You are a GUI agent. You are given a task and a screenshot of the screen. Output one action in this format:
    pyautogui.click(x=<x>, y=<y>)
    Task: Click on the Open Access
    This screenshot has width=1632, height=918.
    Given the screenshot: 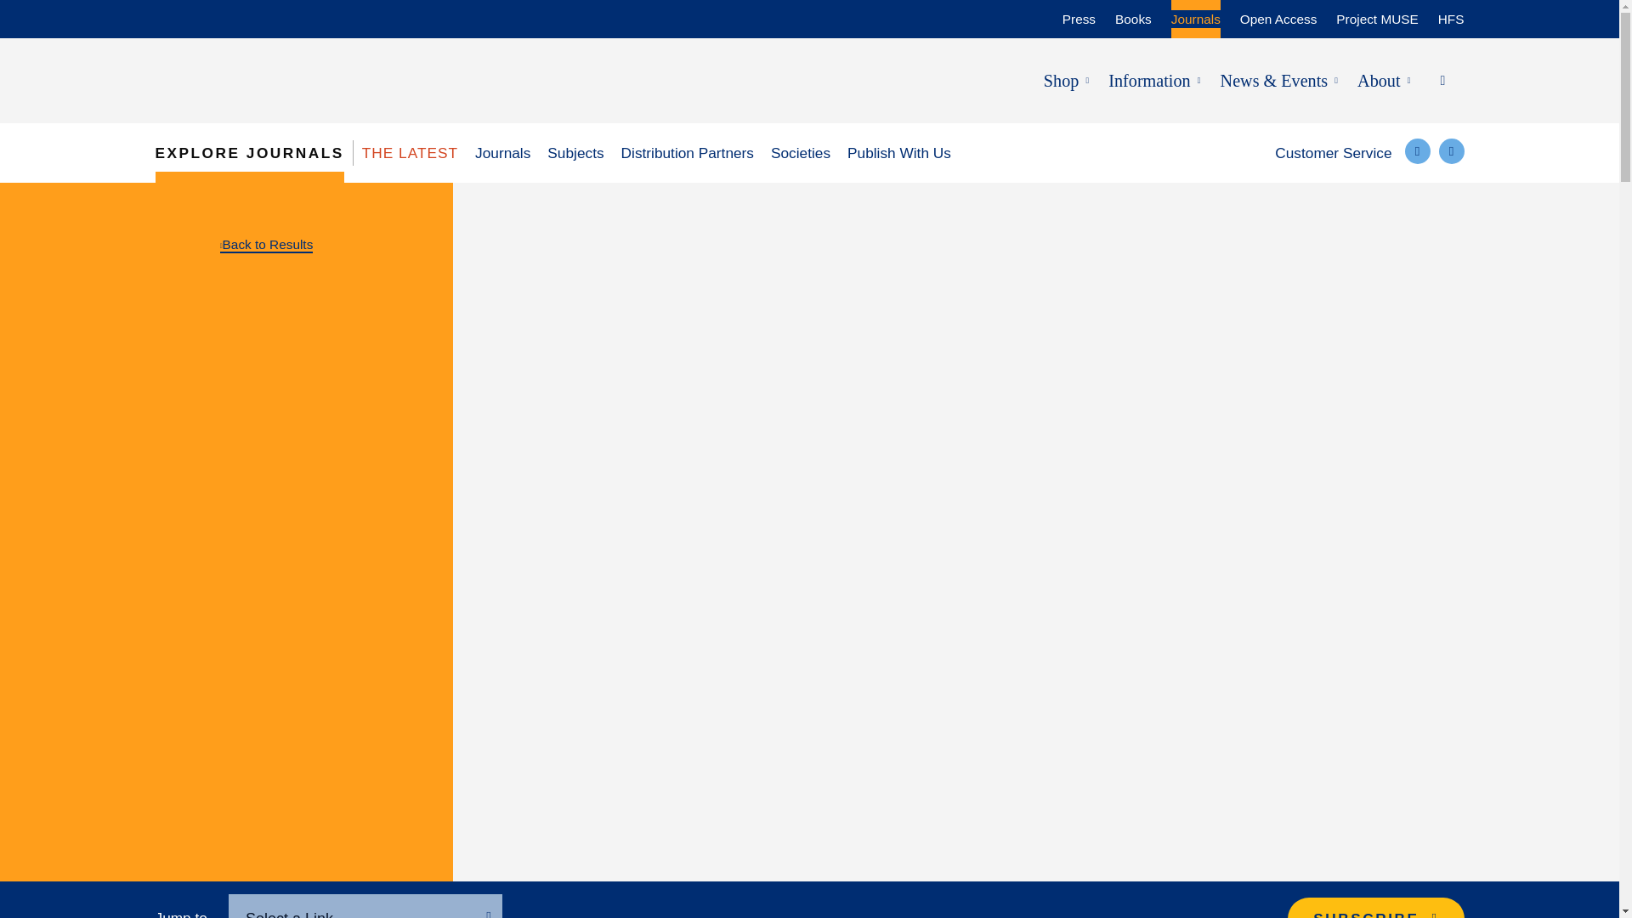 What is the action you would take?
    pyautogui.click(x=1278, y=14)
    